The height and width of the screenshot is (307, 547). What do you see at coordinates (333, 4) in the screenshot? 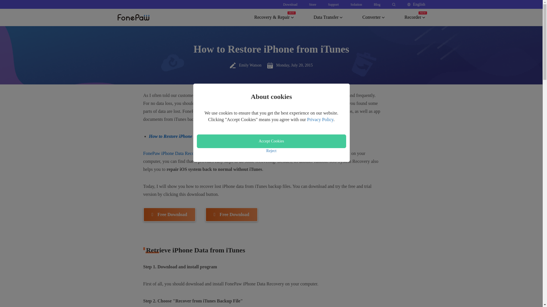
I see `Support` at bounding box center [333, 4].